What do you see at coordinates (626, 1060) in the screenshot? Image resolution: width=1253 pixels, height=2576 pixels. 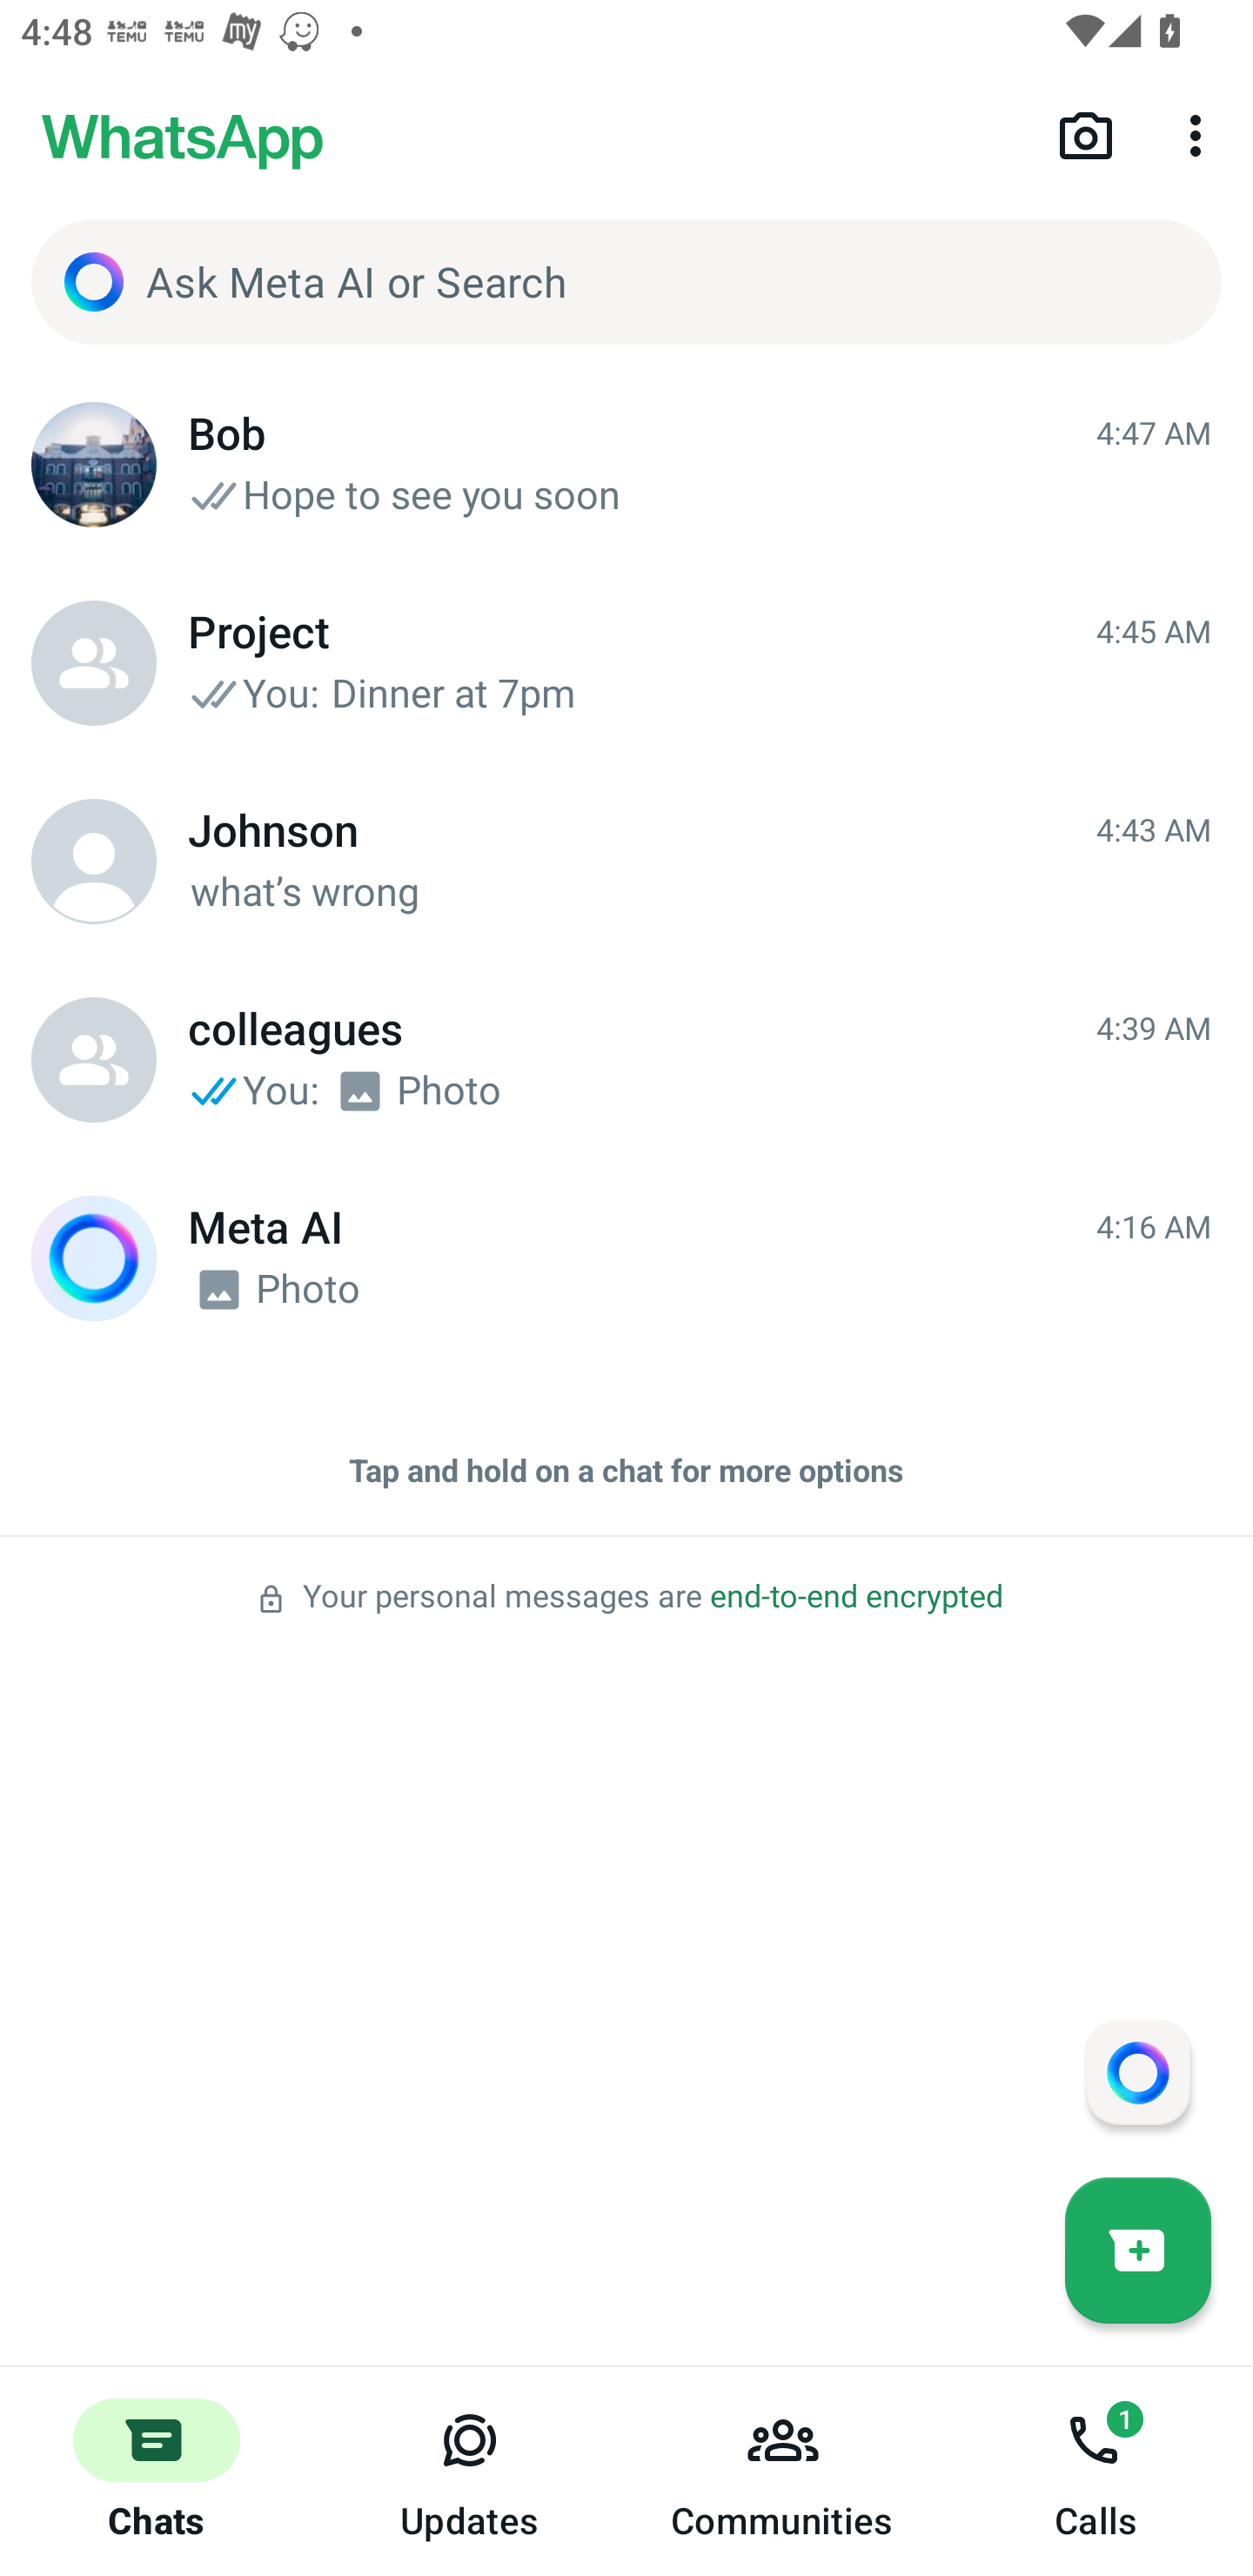 I see `colleagues colleagues 4:39 AM 4:39 AM You:  Photo` at bounding box center [626, 1060].